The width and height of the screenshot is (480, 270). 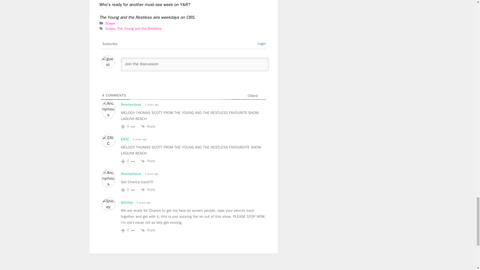 I want to click on 3rd September 2021 9:45 pm EDT, so click(x=139, y=139).